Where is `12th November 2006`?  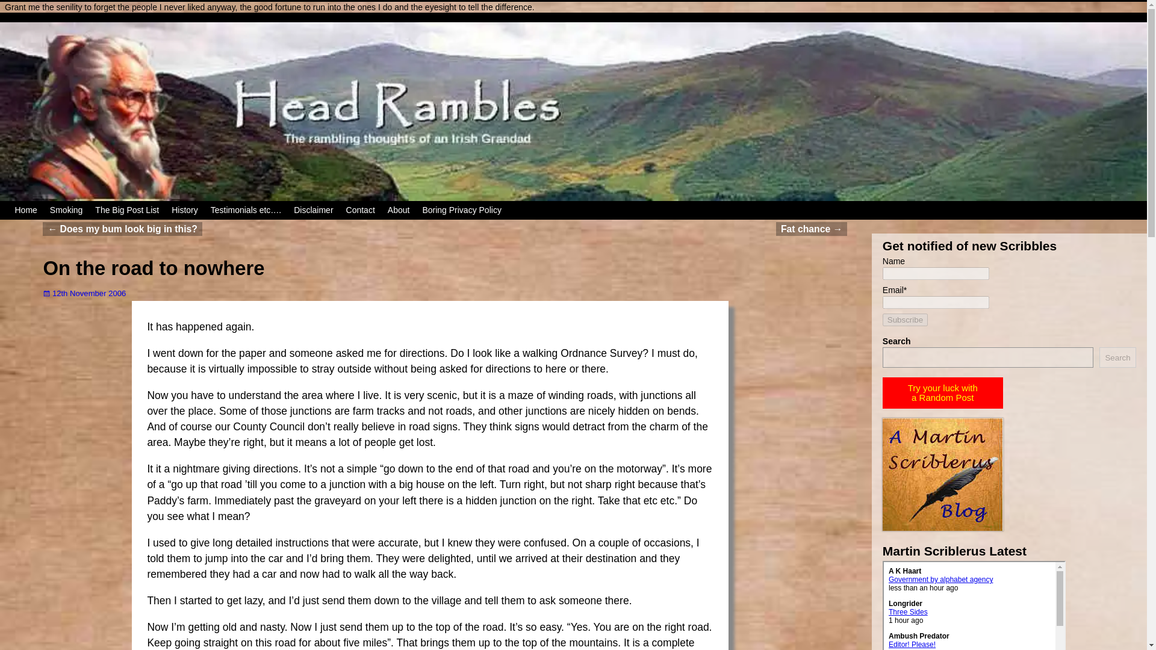
12th November 2006 is located at coordinates (84, 292).